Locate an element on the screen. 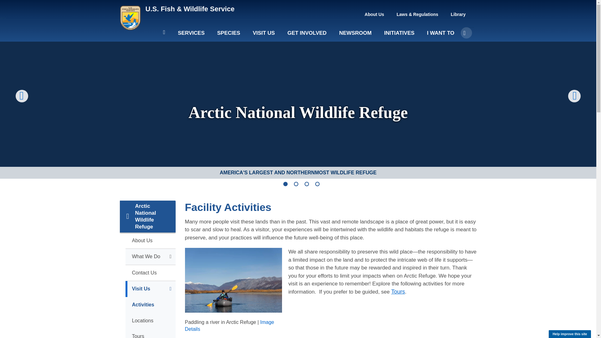  Library is located at coordinates (458, 14).